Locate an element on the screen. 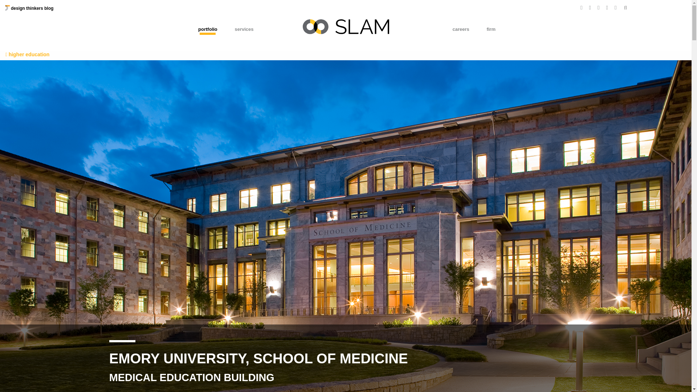 The height and width of the screenshot is (392, 697). design thinkers blog is located at coordinates (29, 8).